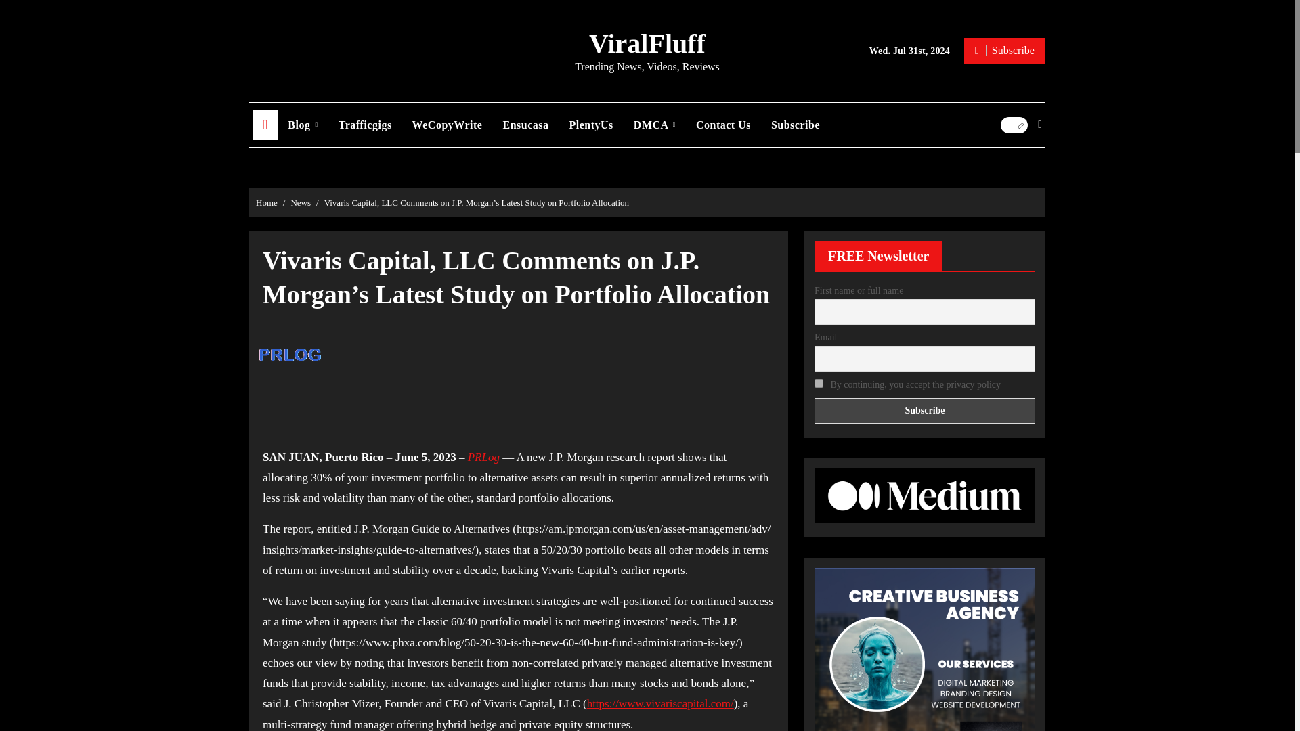 This screenshot has width=1300, height=731. What do you see at coordinates (525, 125) in the screenshot?
I see `Ensucasa` at bounding box center [525, 125].